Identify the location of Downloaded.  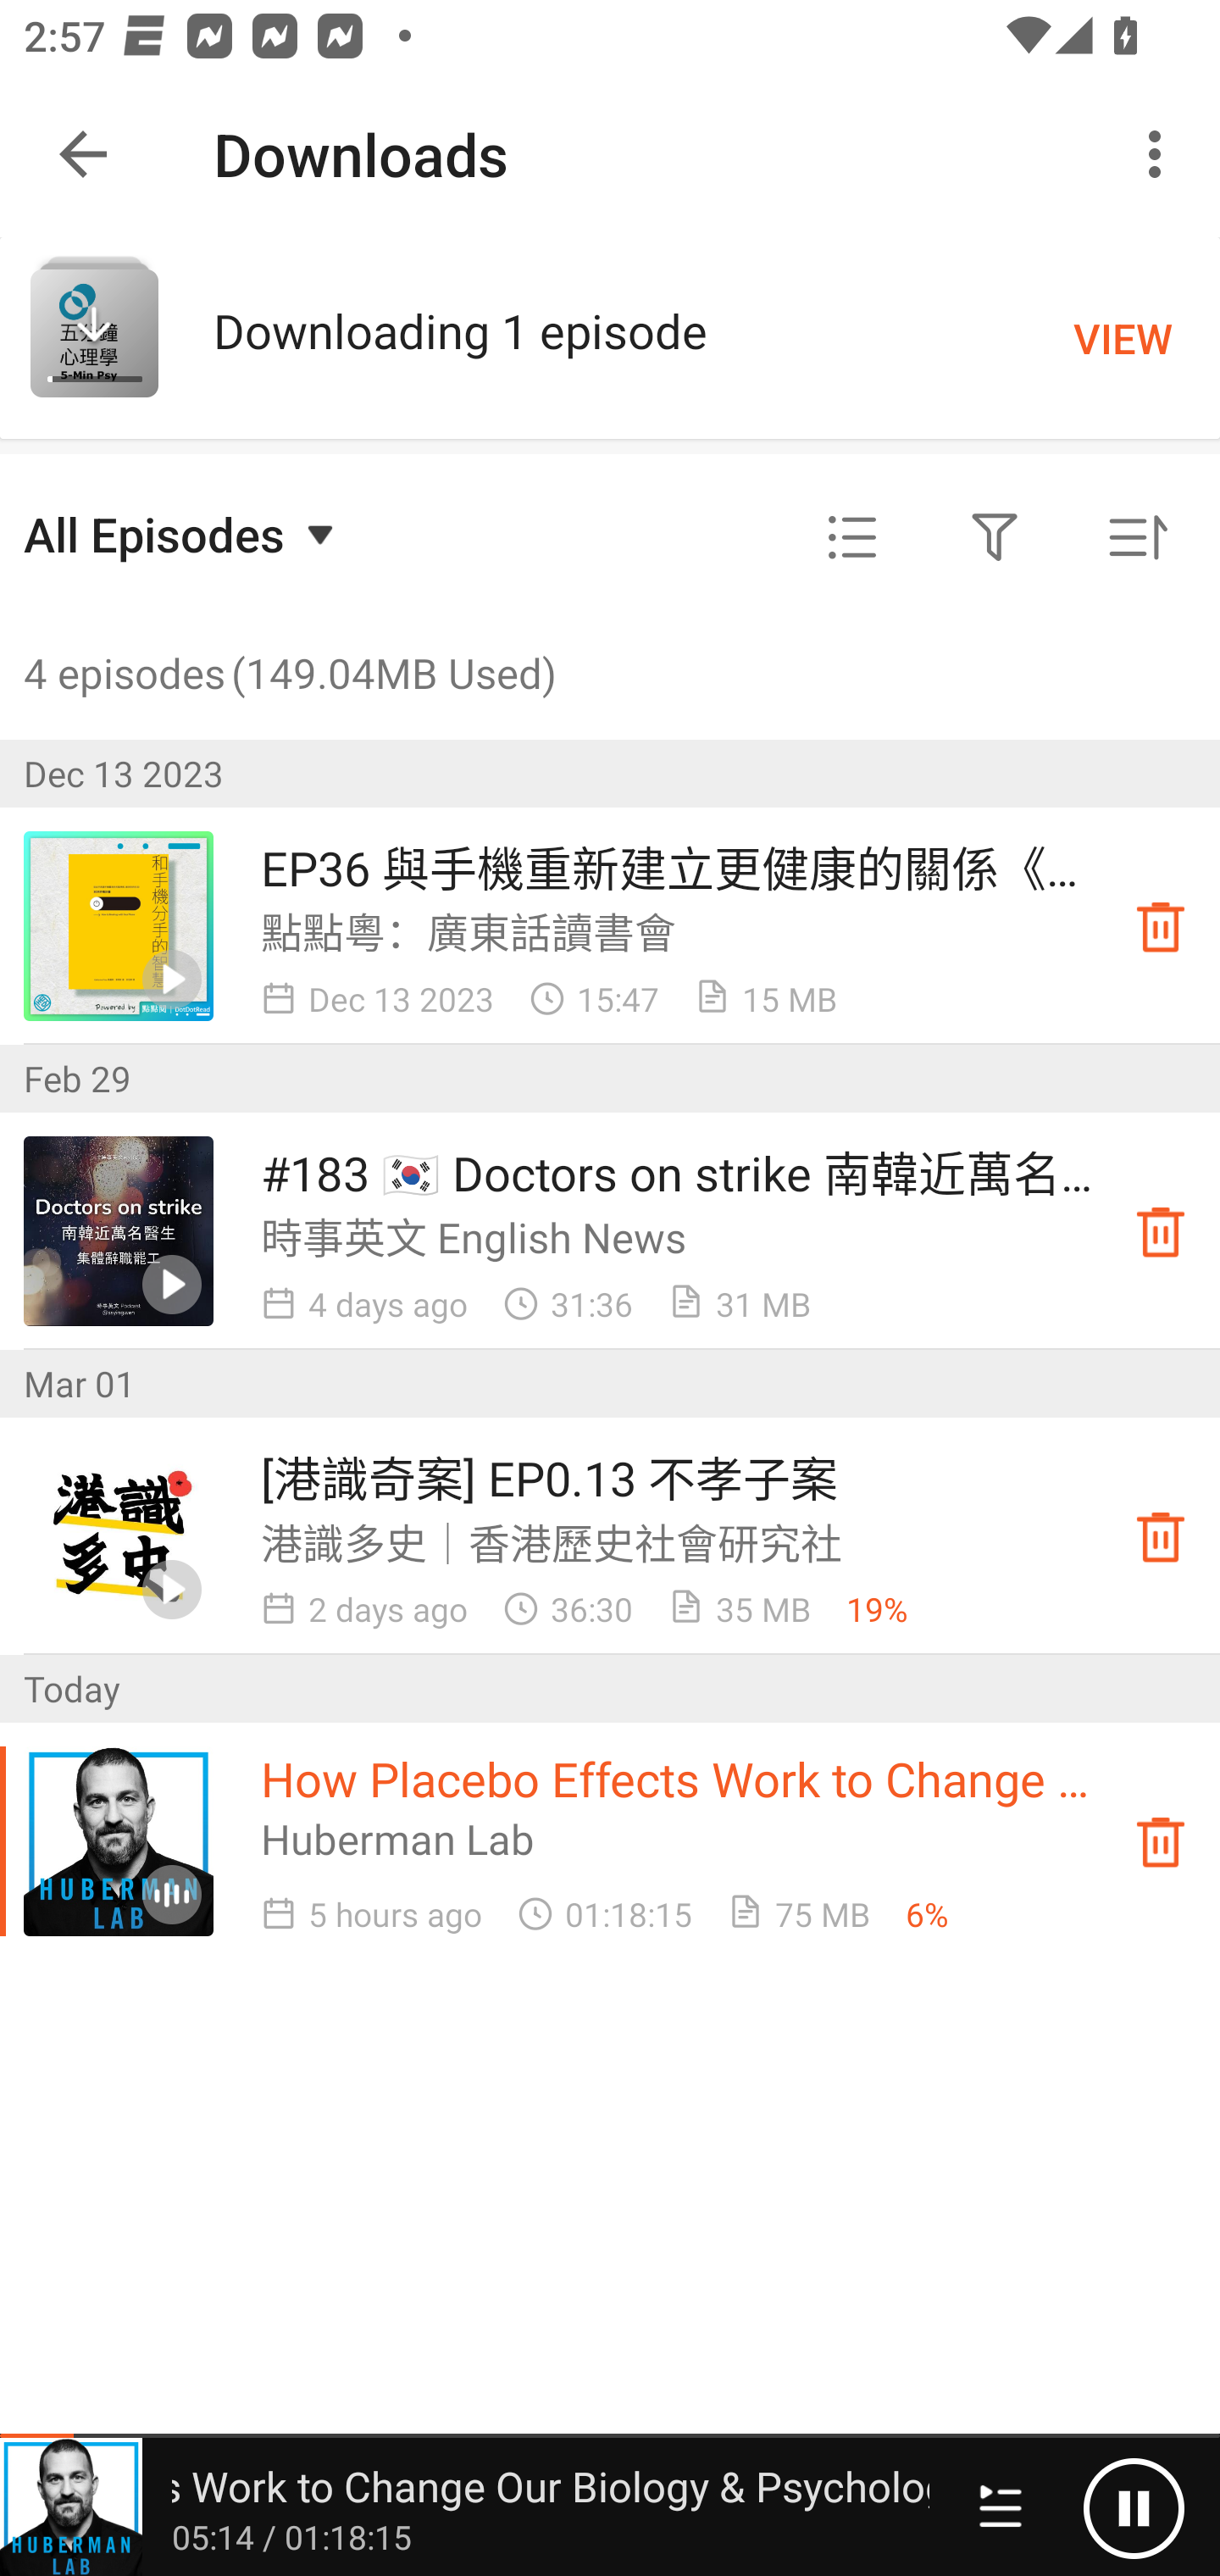
(1161, 1536).